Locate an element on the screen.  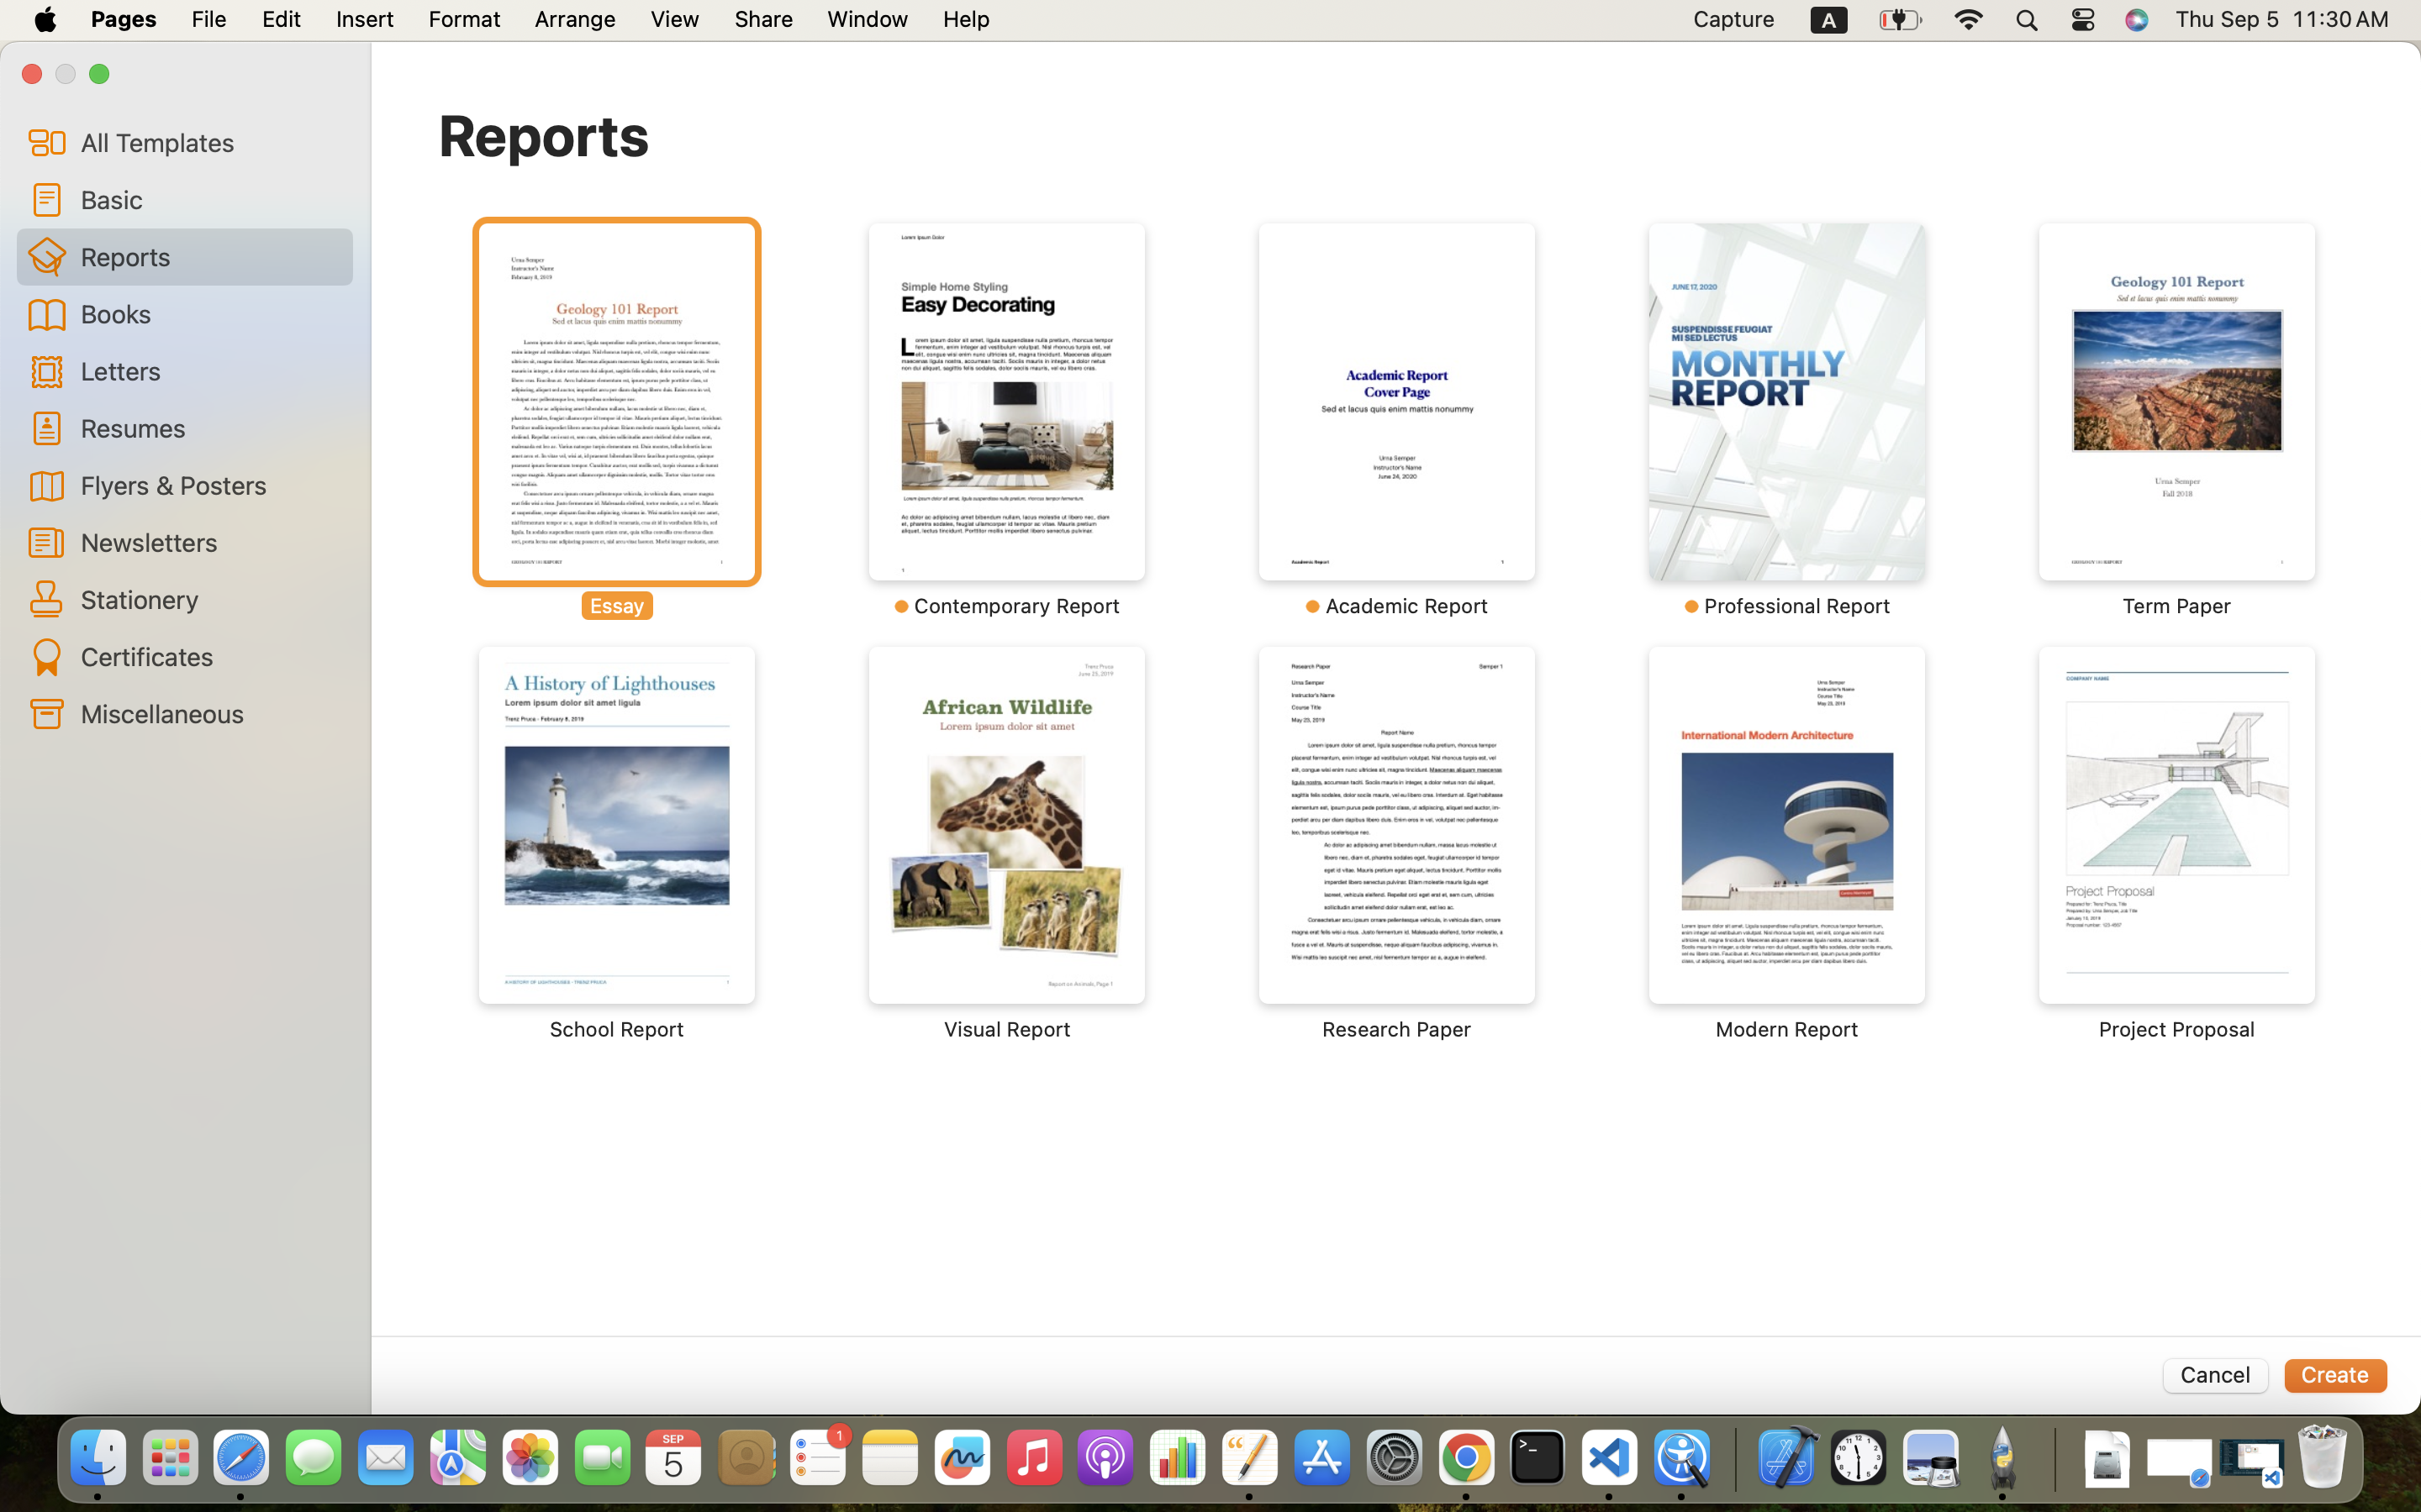
Books is located at coordinates (210, 313).